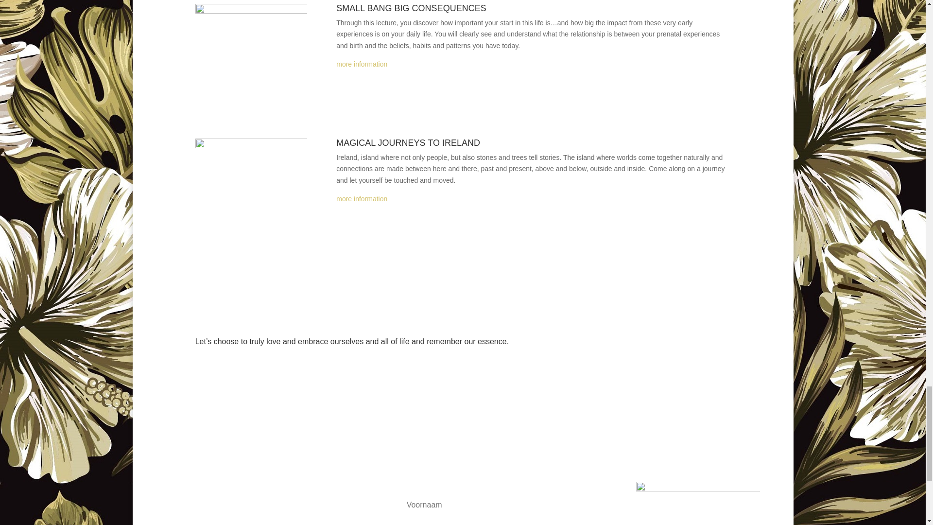 This screenshot has height=525, width=933. Describe the element at coordinates (251, 194) in the screenshot. I see `knop-triskelion1` at that location.